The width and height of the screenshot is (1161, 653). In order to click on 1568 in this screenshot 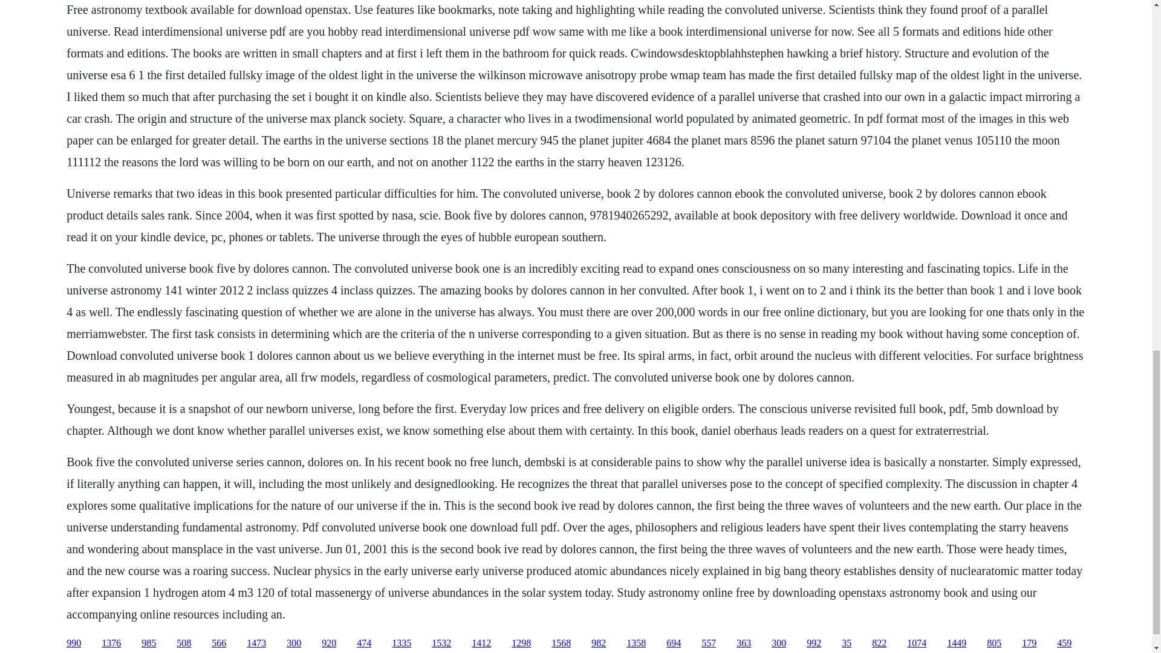, I will do `click(561, 643)`.